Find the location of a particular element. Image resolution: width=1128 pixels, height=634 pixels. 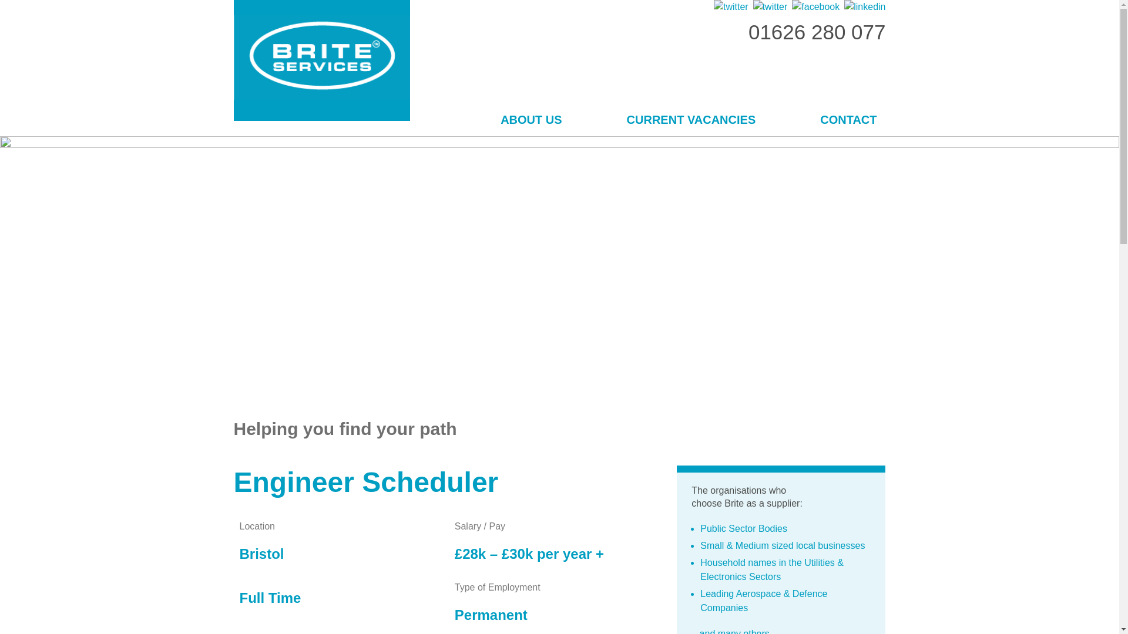

About Us is located at coordinates (531, 121).